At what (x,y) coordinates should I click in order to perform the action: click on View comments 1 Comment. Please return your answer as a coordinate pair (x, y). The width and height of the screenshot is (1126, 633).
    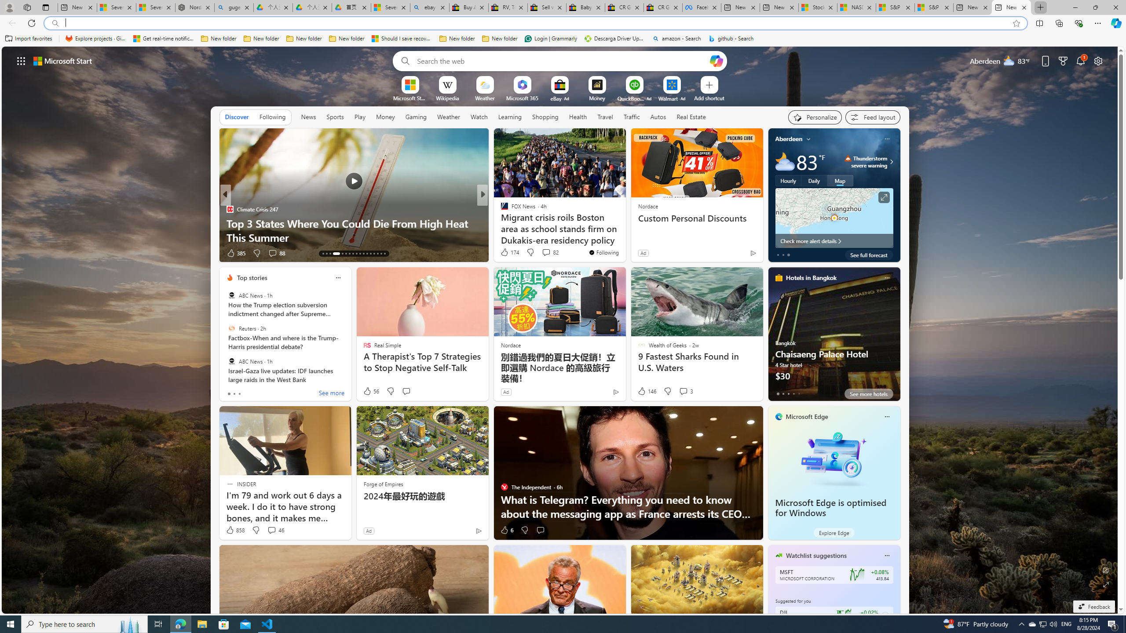
    Looking at the image, I should click on (543, 253).